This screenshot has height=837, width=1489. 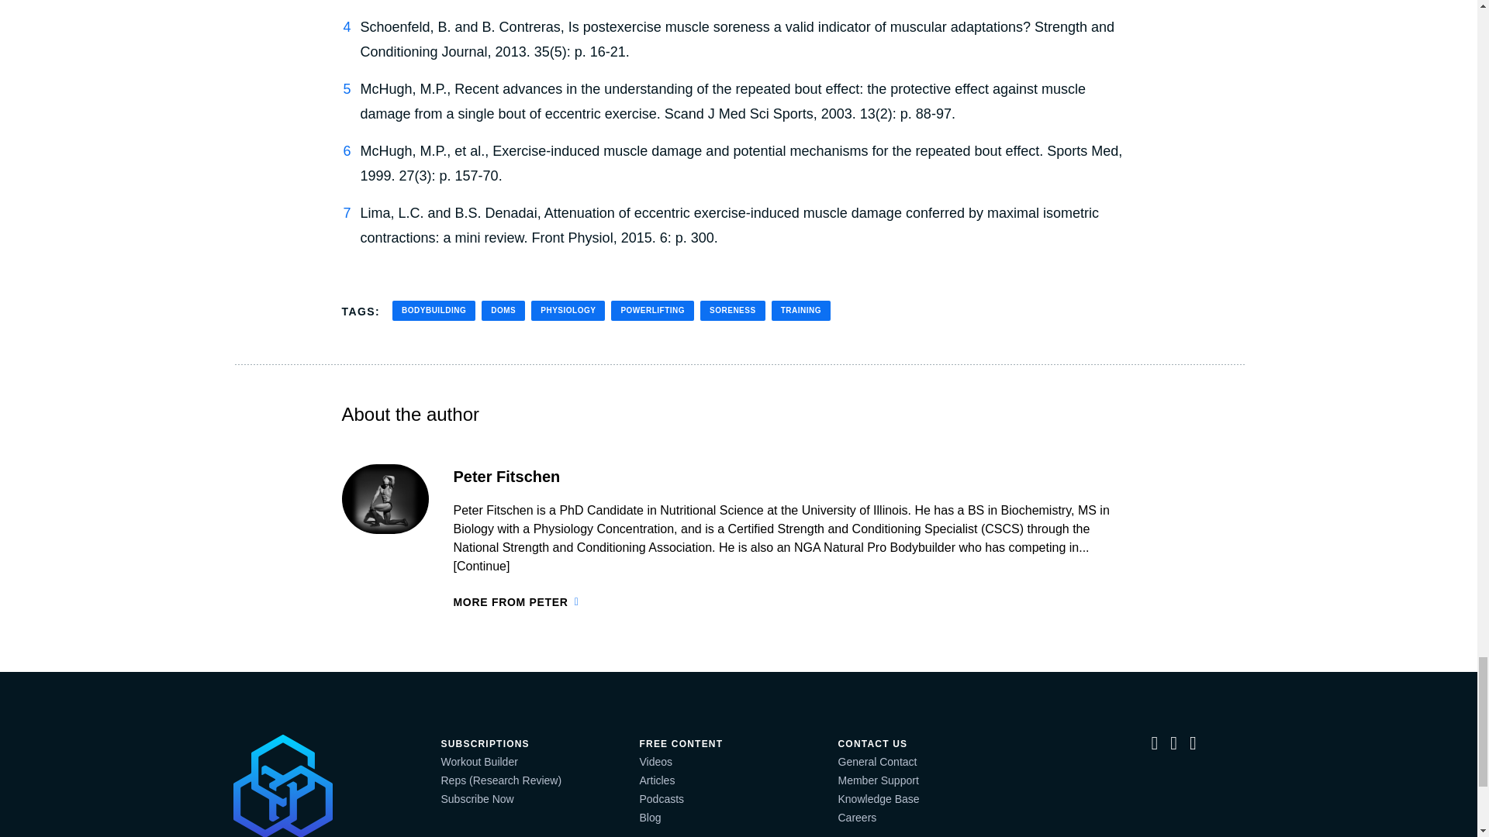 What do you see at coordinates (503, 310) in the screenshot?
I see `DOMS` at bounding box center [503, 310].